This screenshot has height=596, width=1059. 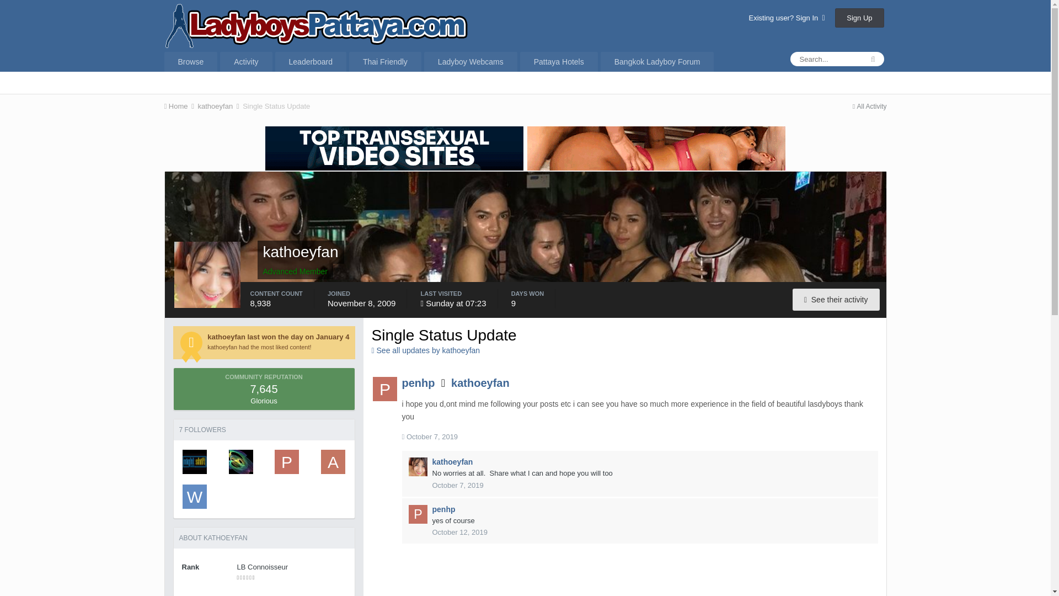 What do you see at coordinates (240, 461) in the screenshot?
I see `Go to Podrick2's profile` at bounding box center [240, 461].